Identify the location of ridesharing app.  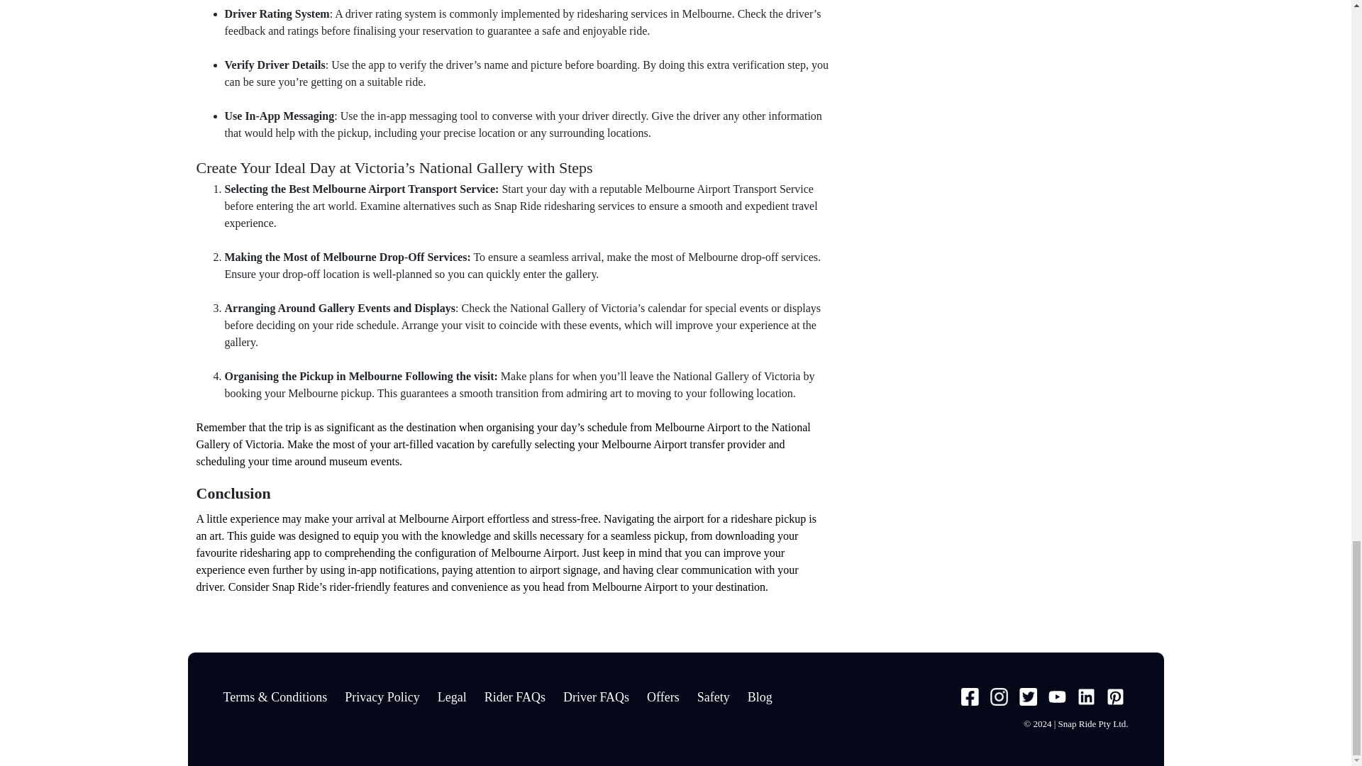
(275, 552).